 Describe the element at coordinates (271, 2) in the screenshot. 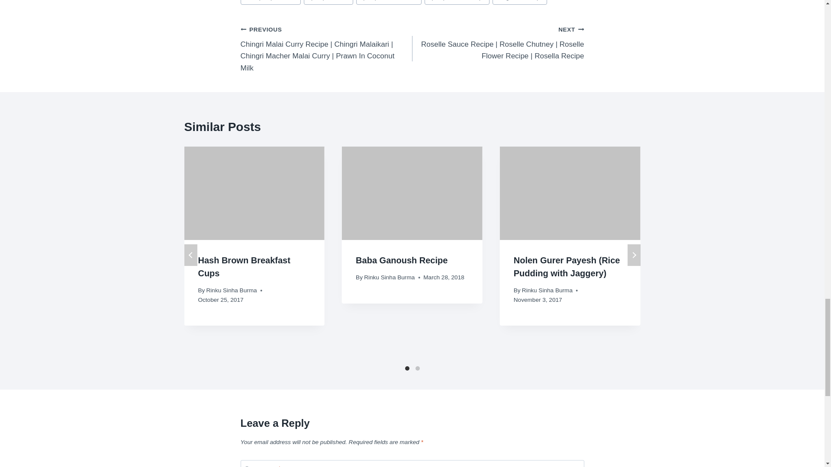

I see `friedpumpkinflower` at that location.